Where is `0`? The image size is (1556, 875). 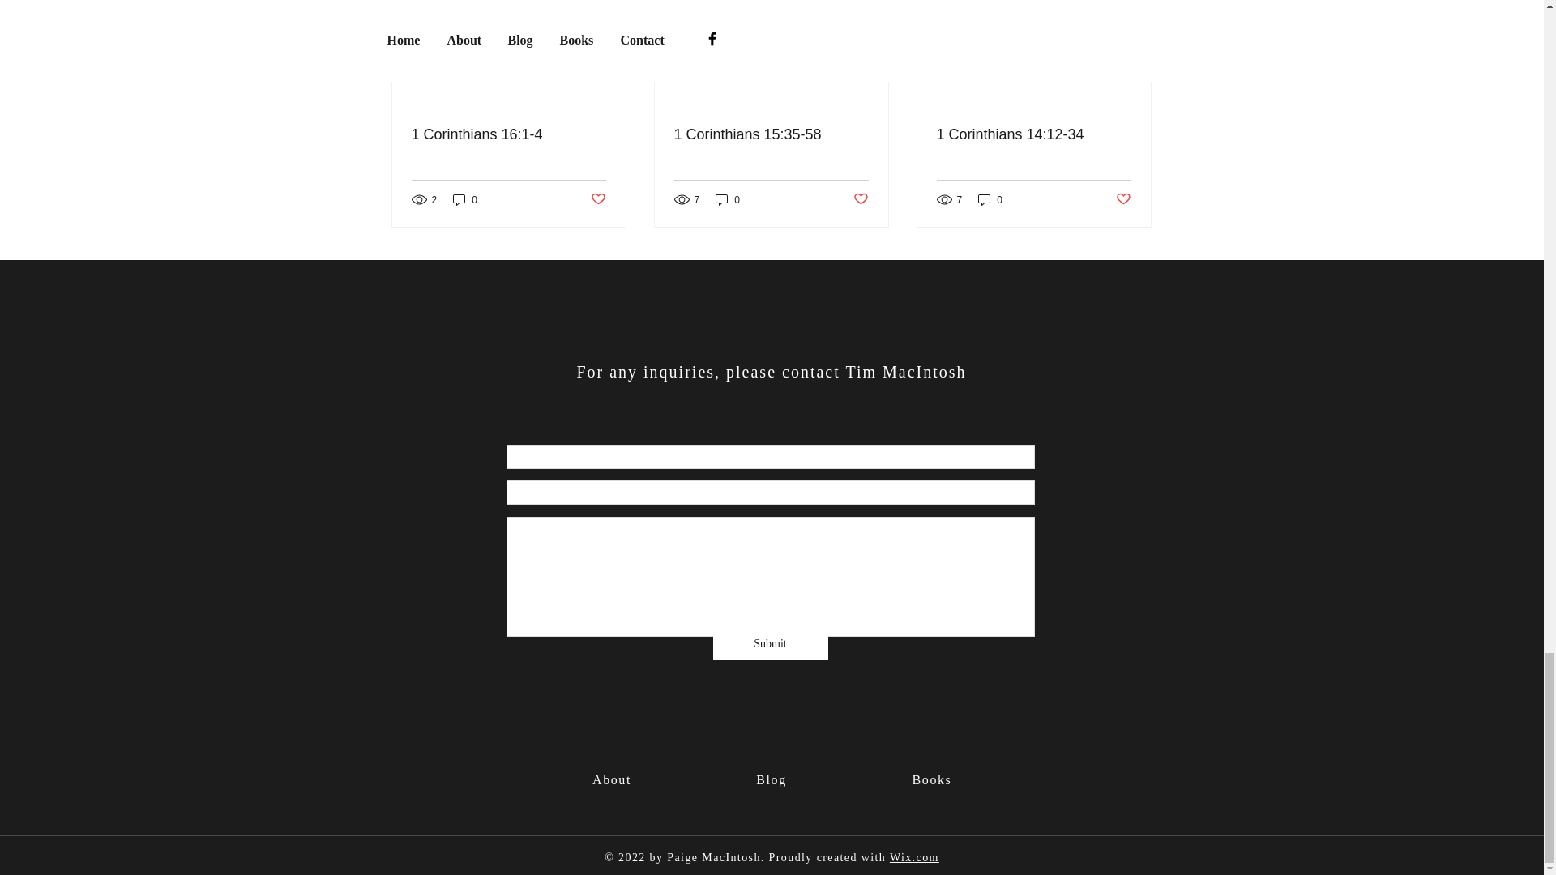
0 is located at coordinates (990, 199).